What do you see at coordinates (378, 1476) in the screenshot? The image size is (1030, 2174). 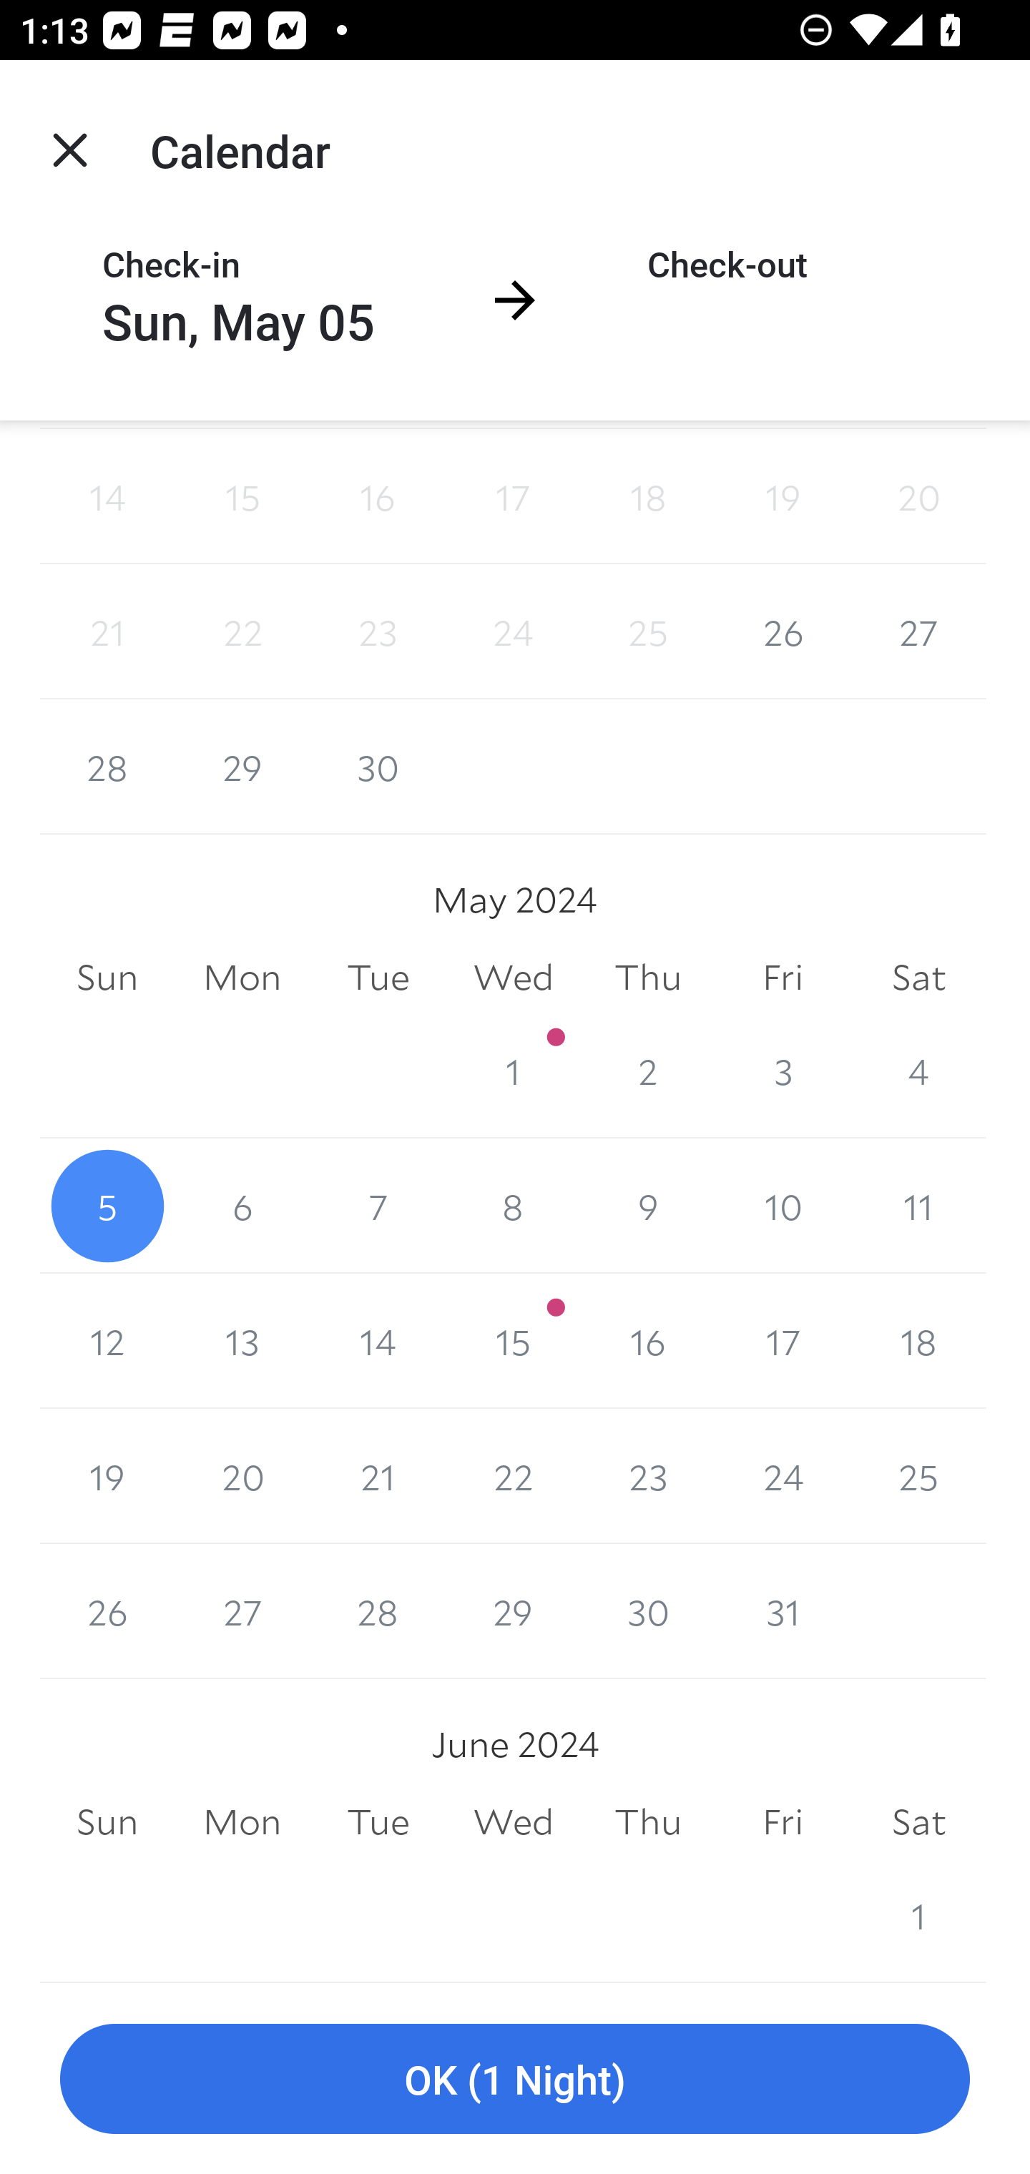 I see `21 21 May 2024` at bounding box center [378, 1476].